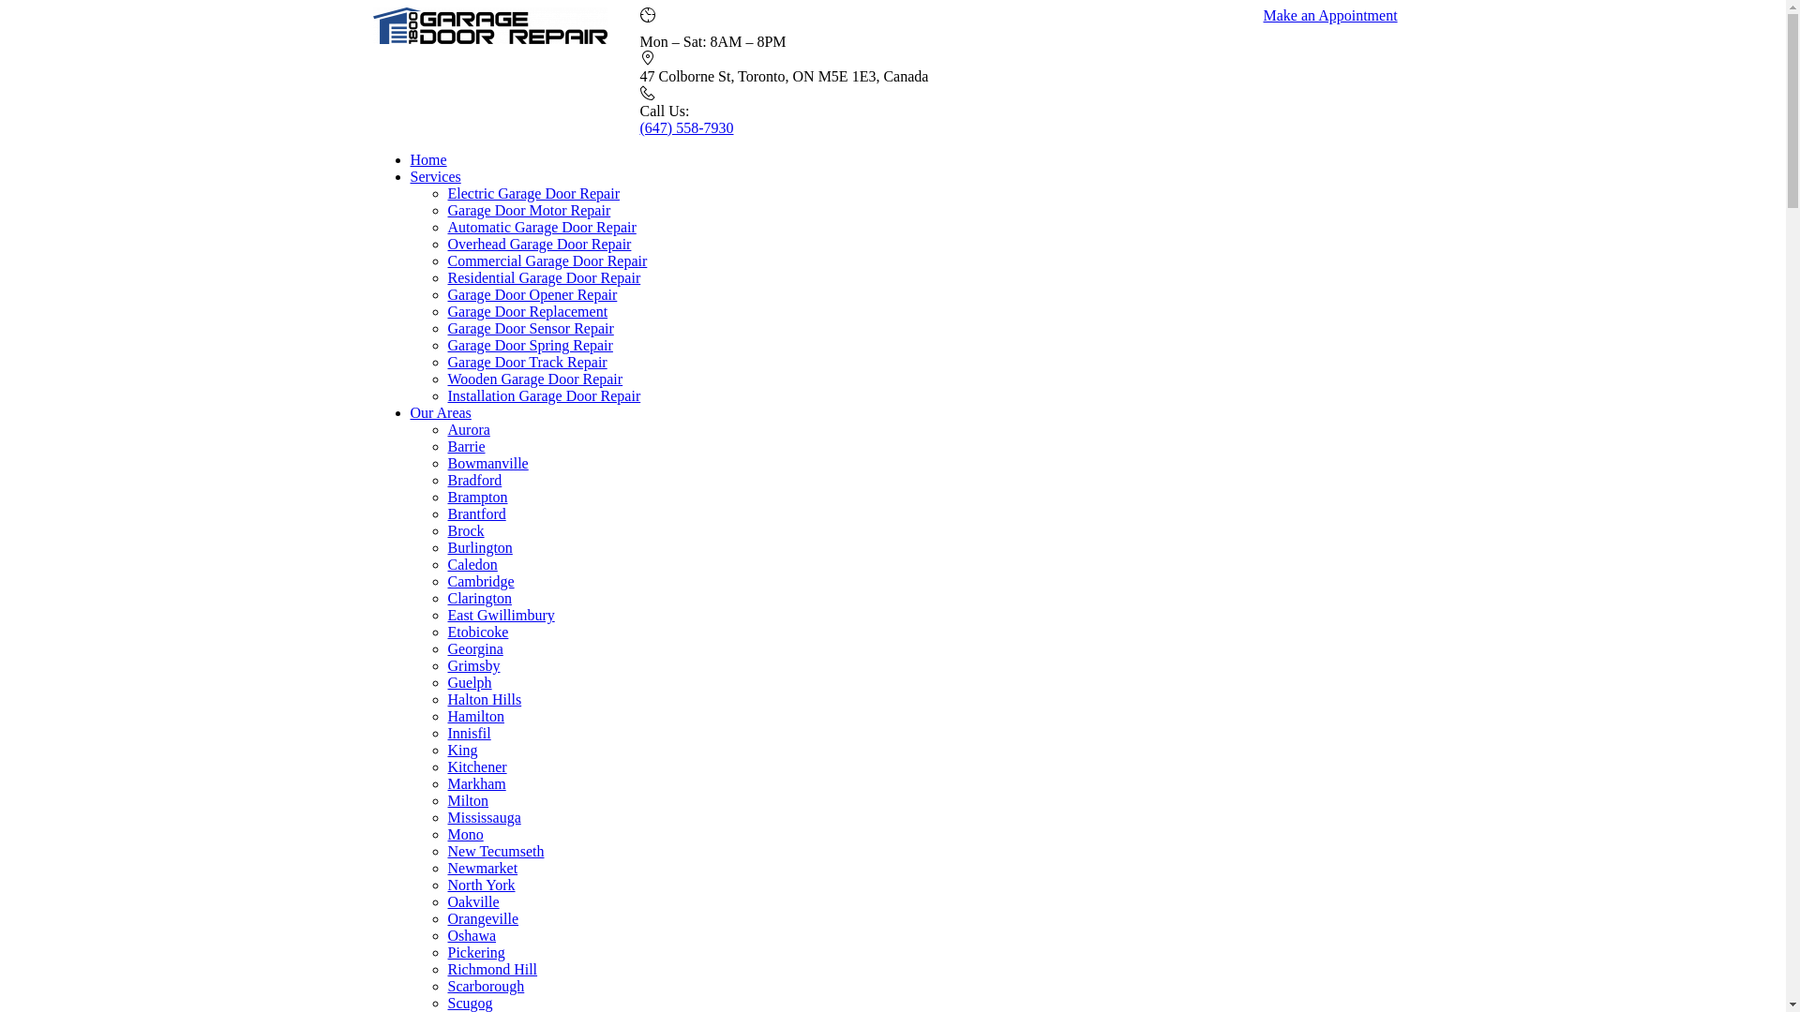  What do you see at coordinates (529, 311) in the screenshot?
I see `Garage Door Replacement` at bounding box center [529, 311].